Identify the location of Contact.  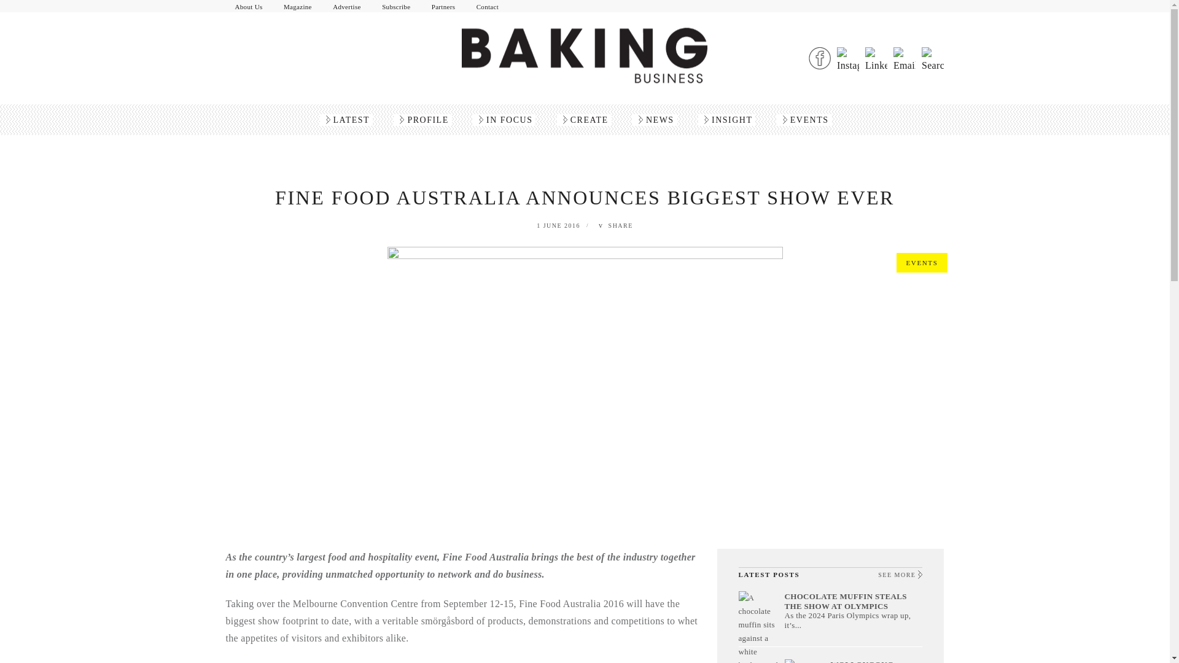
(488, 7).